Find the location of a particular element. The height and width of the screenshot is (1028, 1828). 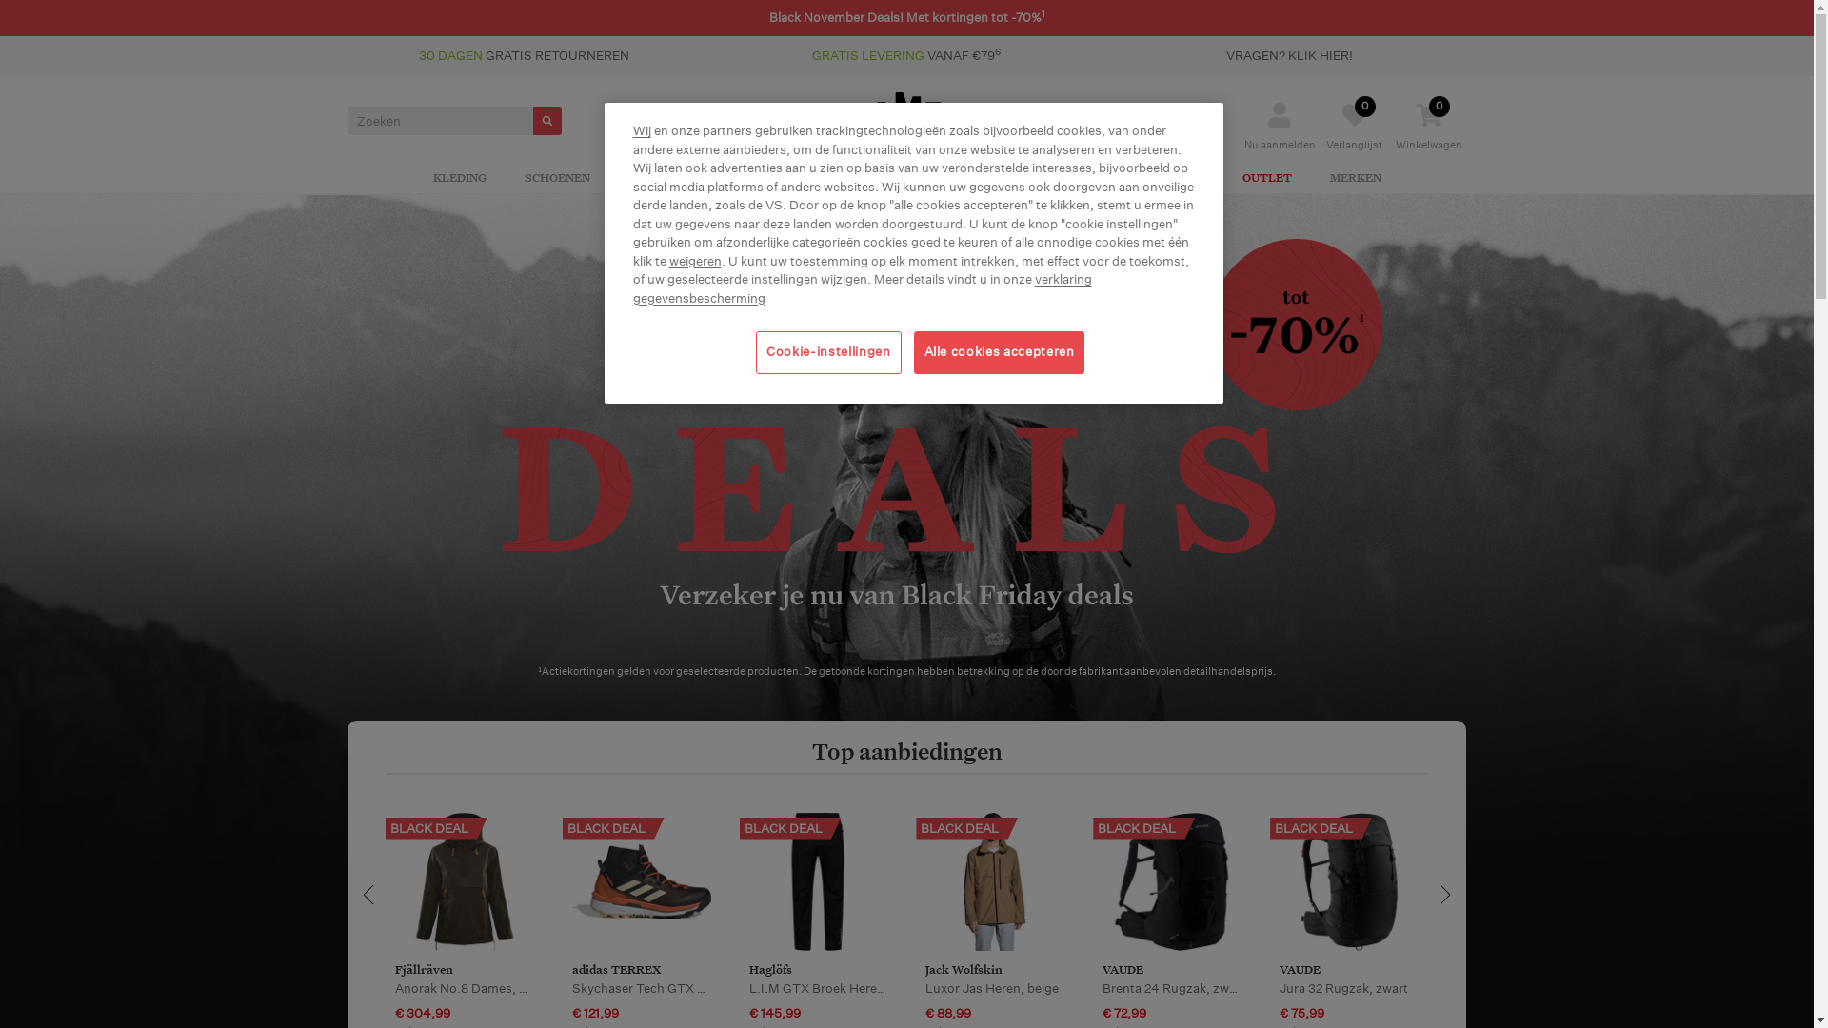

KINDEREN is located at coordinates (1173, 179).